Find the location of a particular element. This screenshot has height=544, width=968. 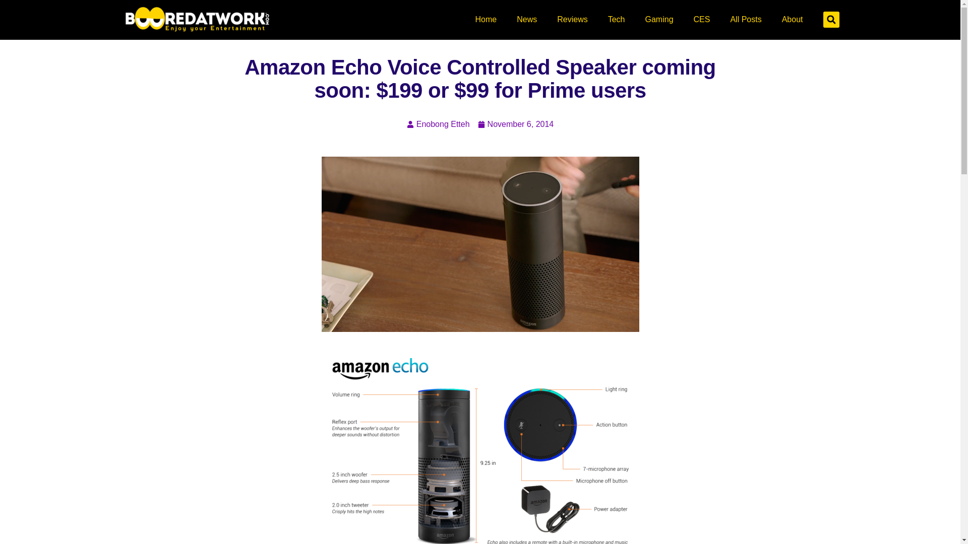

Tech is located at coordinates (616, 19).